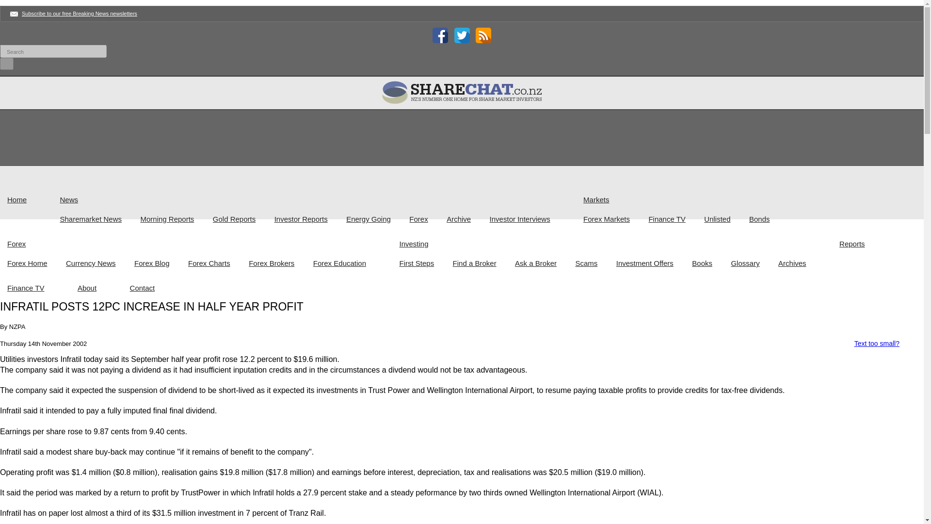 The height and width of the screenshot is (524, 931). Describe the element at coordinates (34, 288) in the screenshot. I see `Finance TV` at that location.